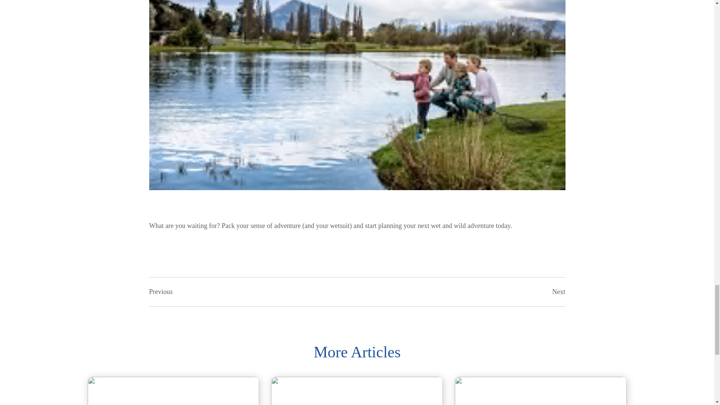  Describe the element at coordinates (541, 391) in the screenshot. I see `Discover Family Fun at Hampshire Holiday Parks New Zealand` at that location.